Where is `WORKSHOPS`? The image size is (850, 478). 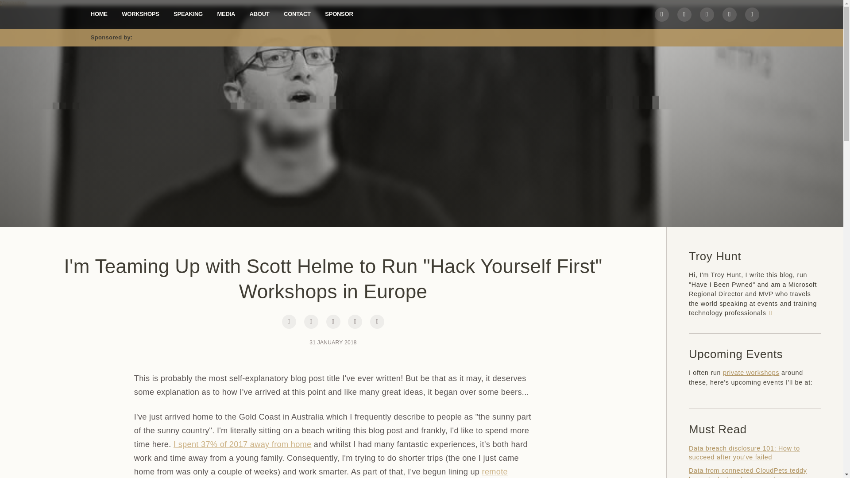
WORKSHOPS is located at coordinates (140, 13).